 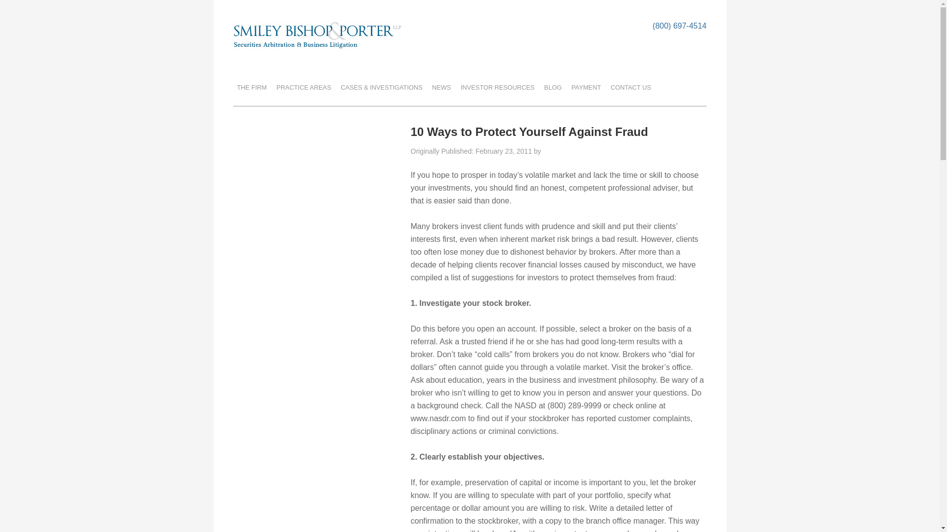 I want to click on CONTACT US, so click(x=631, y=87).